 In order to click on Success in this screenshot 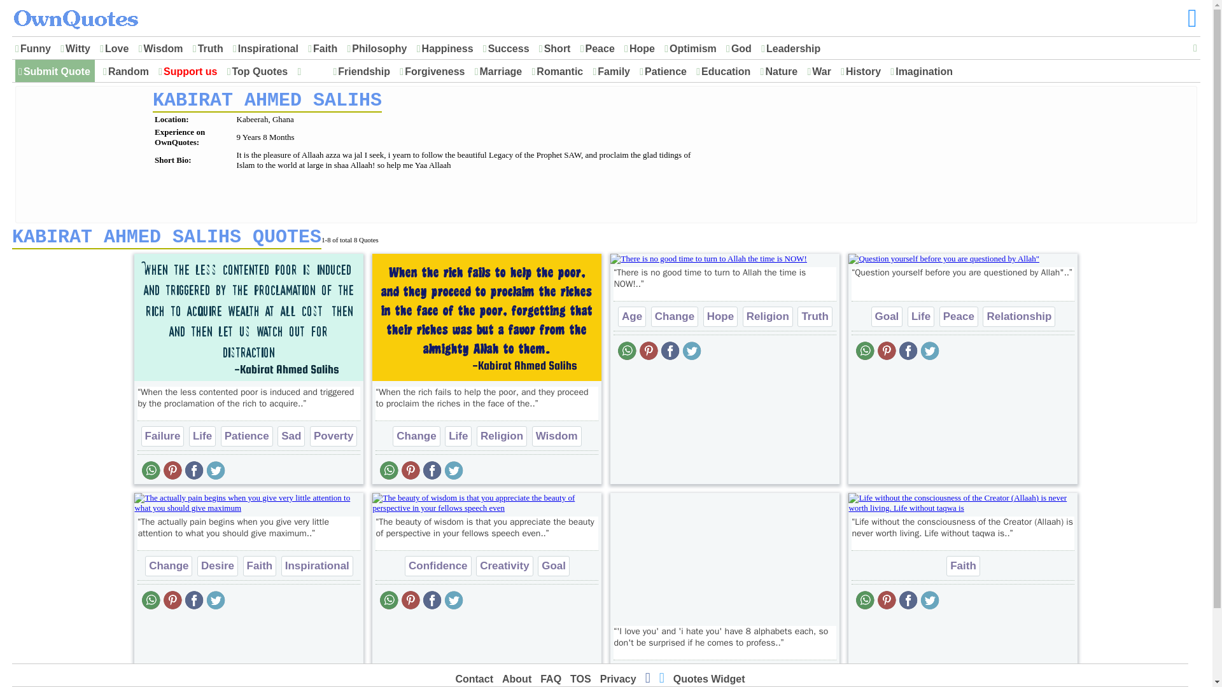, I will do `click(509, 48)`.